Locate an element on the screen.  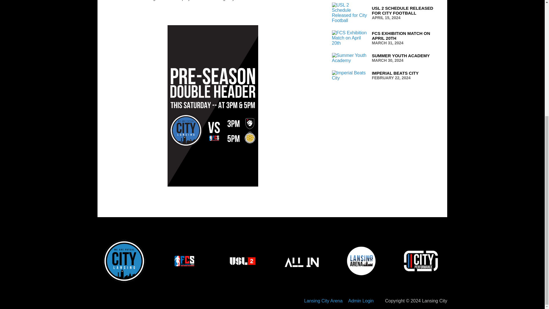
Admin Login is located at coordinates (386, 38).